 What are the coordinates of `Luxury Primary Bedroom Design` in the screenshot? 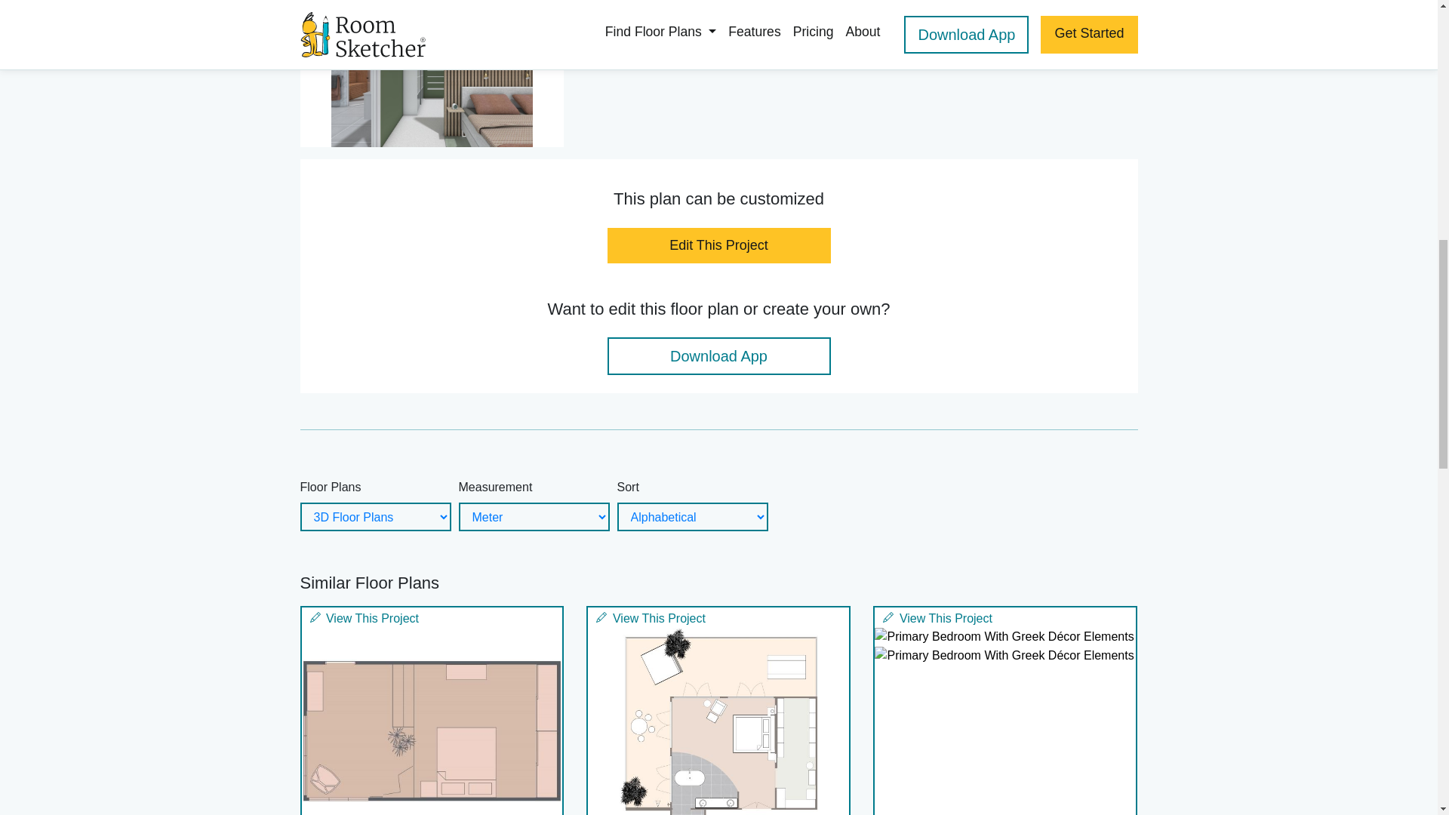 It's located at (718, 721).